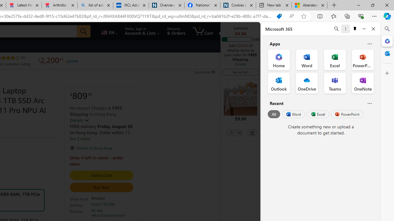 This screenshot has width=394, height=221. I want to click on OneDrive Office App, so click(307, 83).